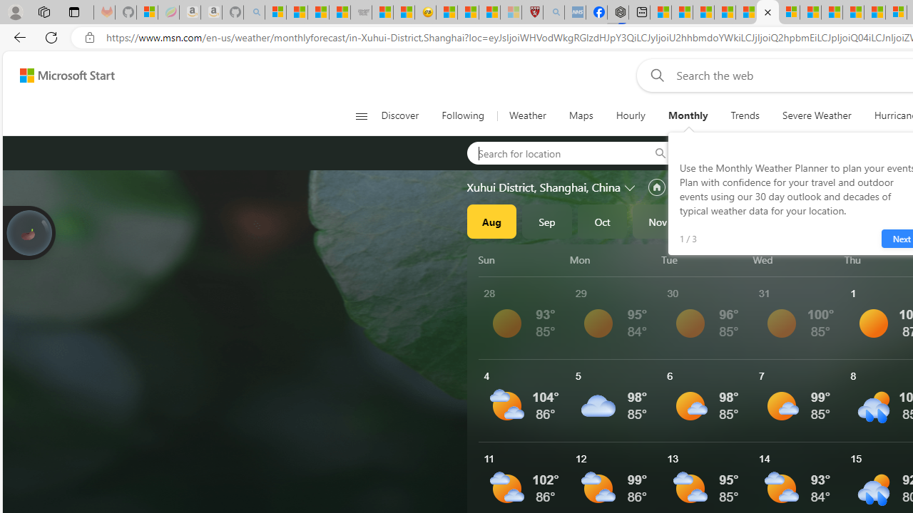 The height and width of the screenshot is (513, 913). I want to click on Join us in planting real trees to help our planet!, so click(29, 232).